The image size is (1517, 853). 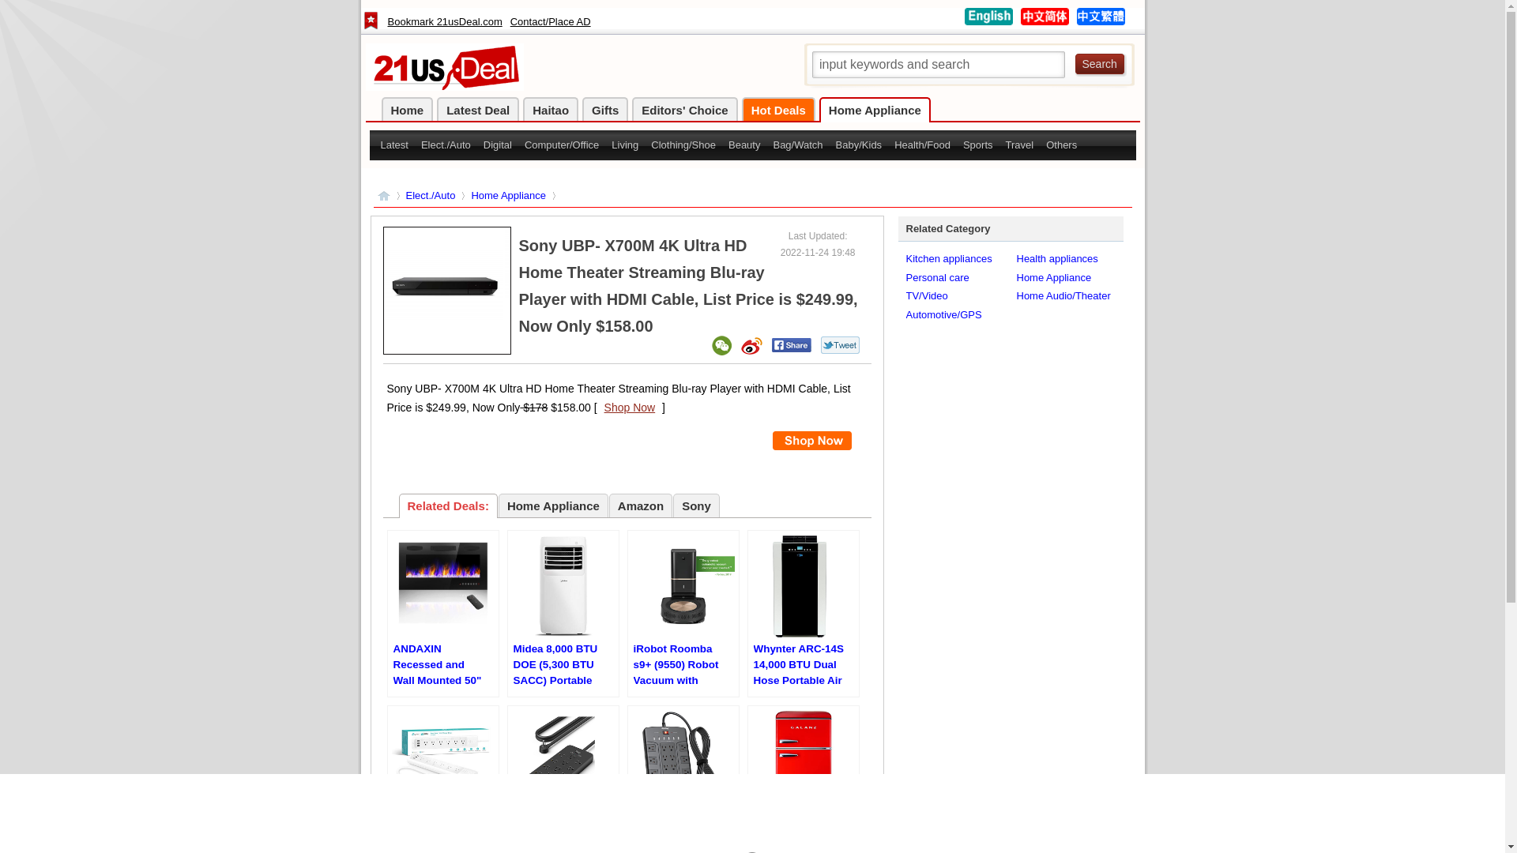 I want to click on  input keywords and search, so click(x=939, y=65).